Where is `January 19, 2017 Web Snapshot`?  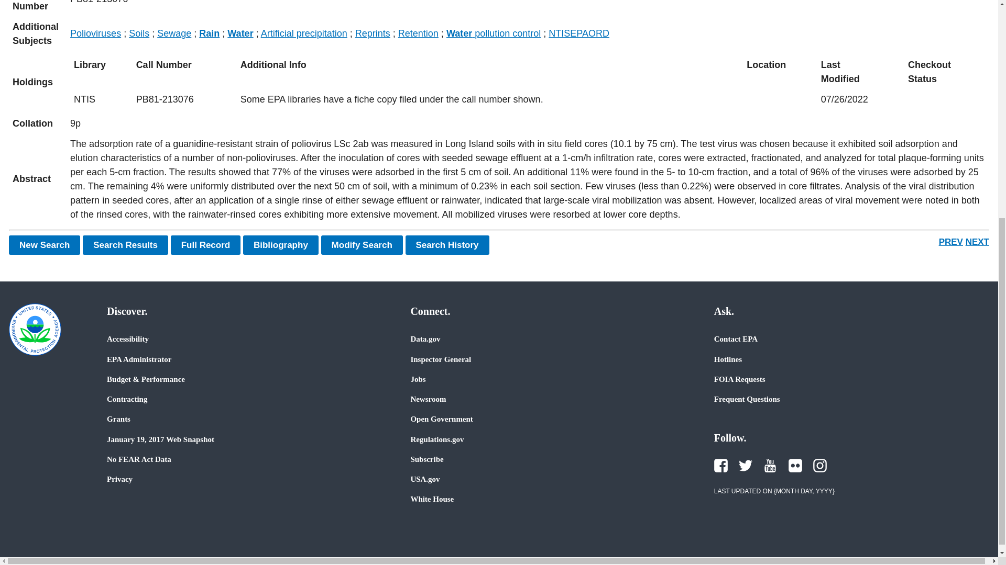 January 19, 2017 Web Snapshot is located at coordinates (160, 439).